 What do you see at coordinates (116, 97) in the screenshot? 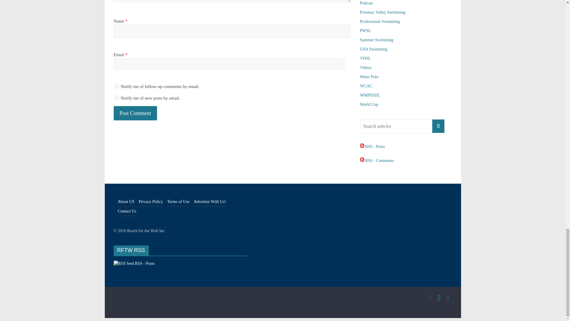
I see `subscribe` at bounding box center [116, 97].